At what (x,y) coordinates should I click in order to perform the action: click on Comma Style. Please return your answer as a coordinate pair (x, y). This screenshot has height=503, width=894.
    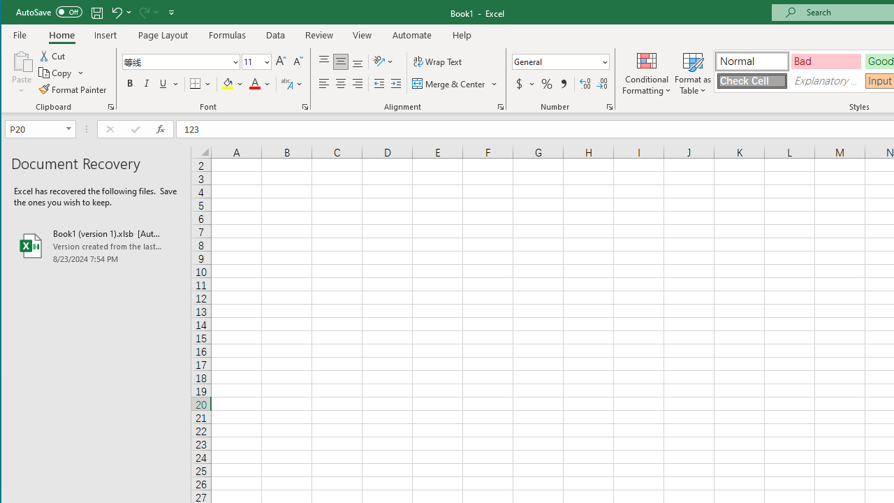
    Looking at the image, I should click on (563, 84).